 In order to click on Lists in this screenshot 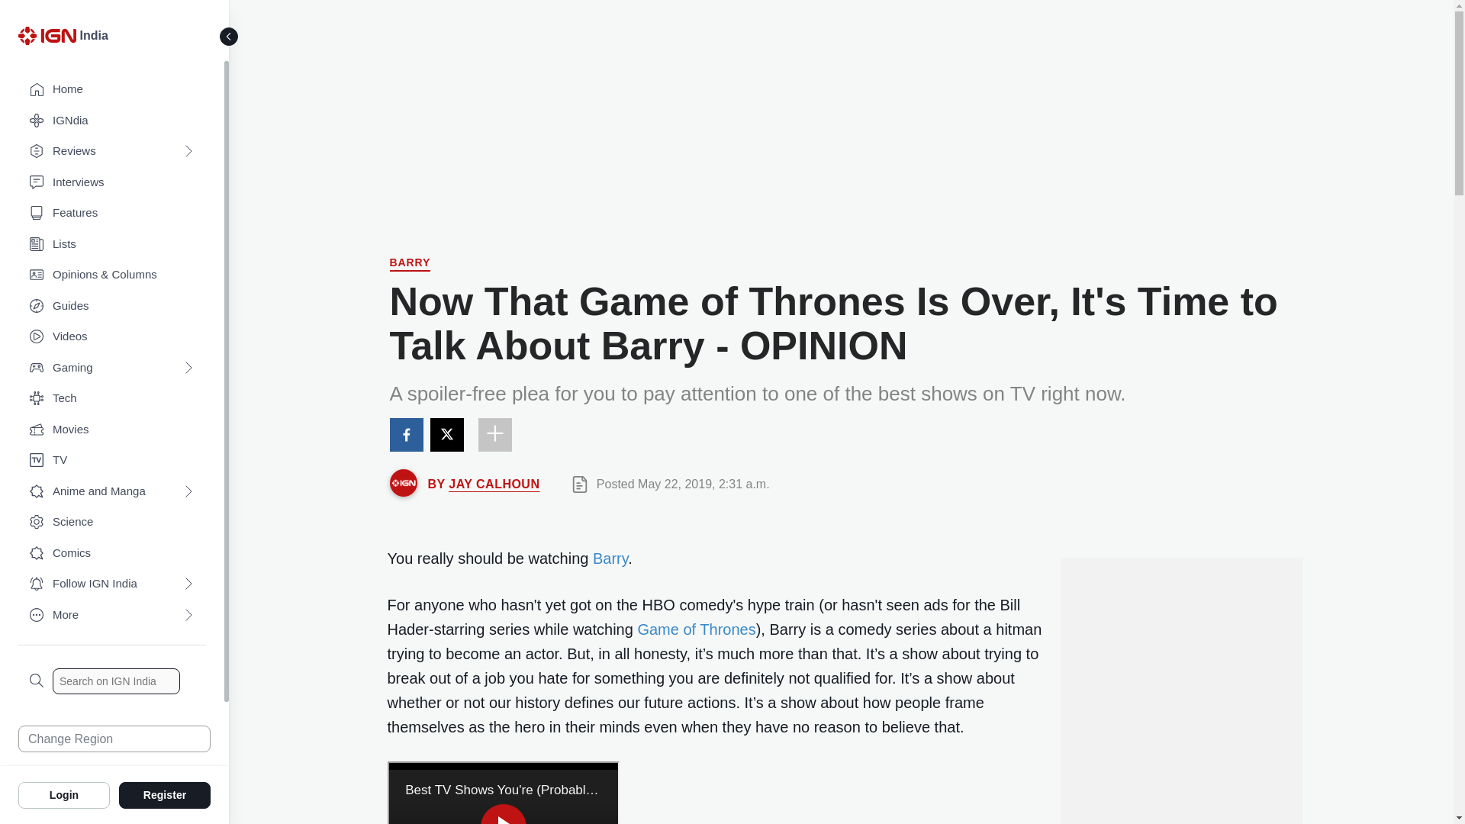, I will do `click(111, 244)`.